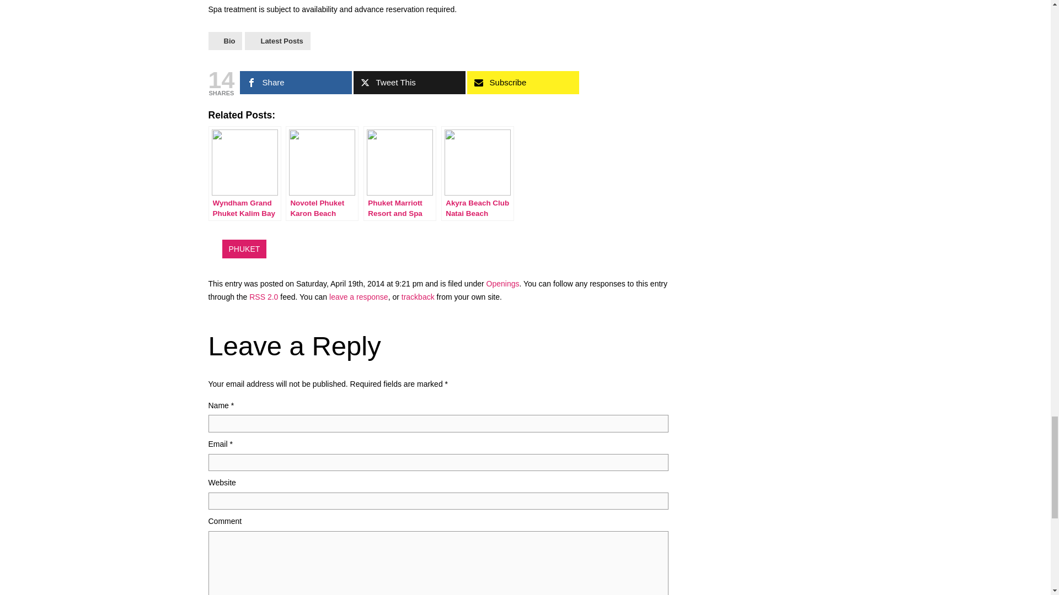 The width and height of the screenshot is (1059, 595). I want to click on Bio, so click(225, 41).